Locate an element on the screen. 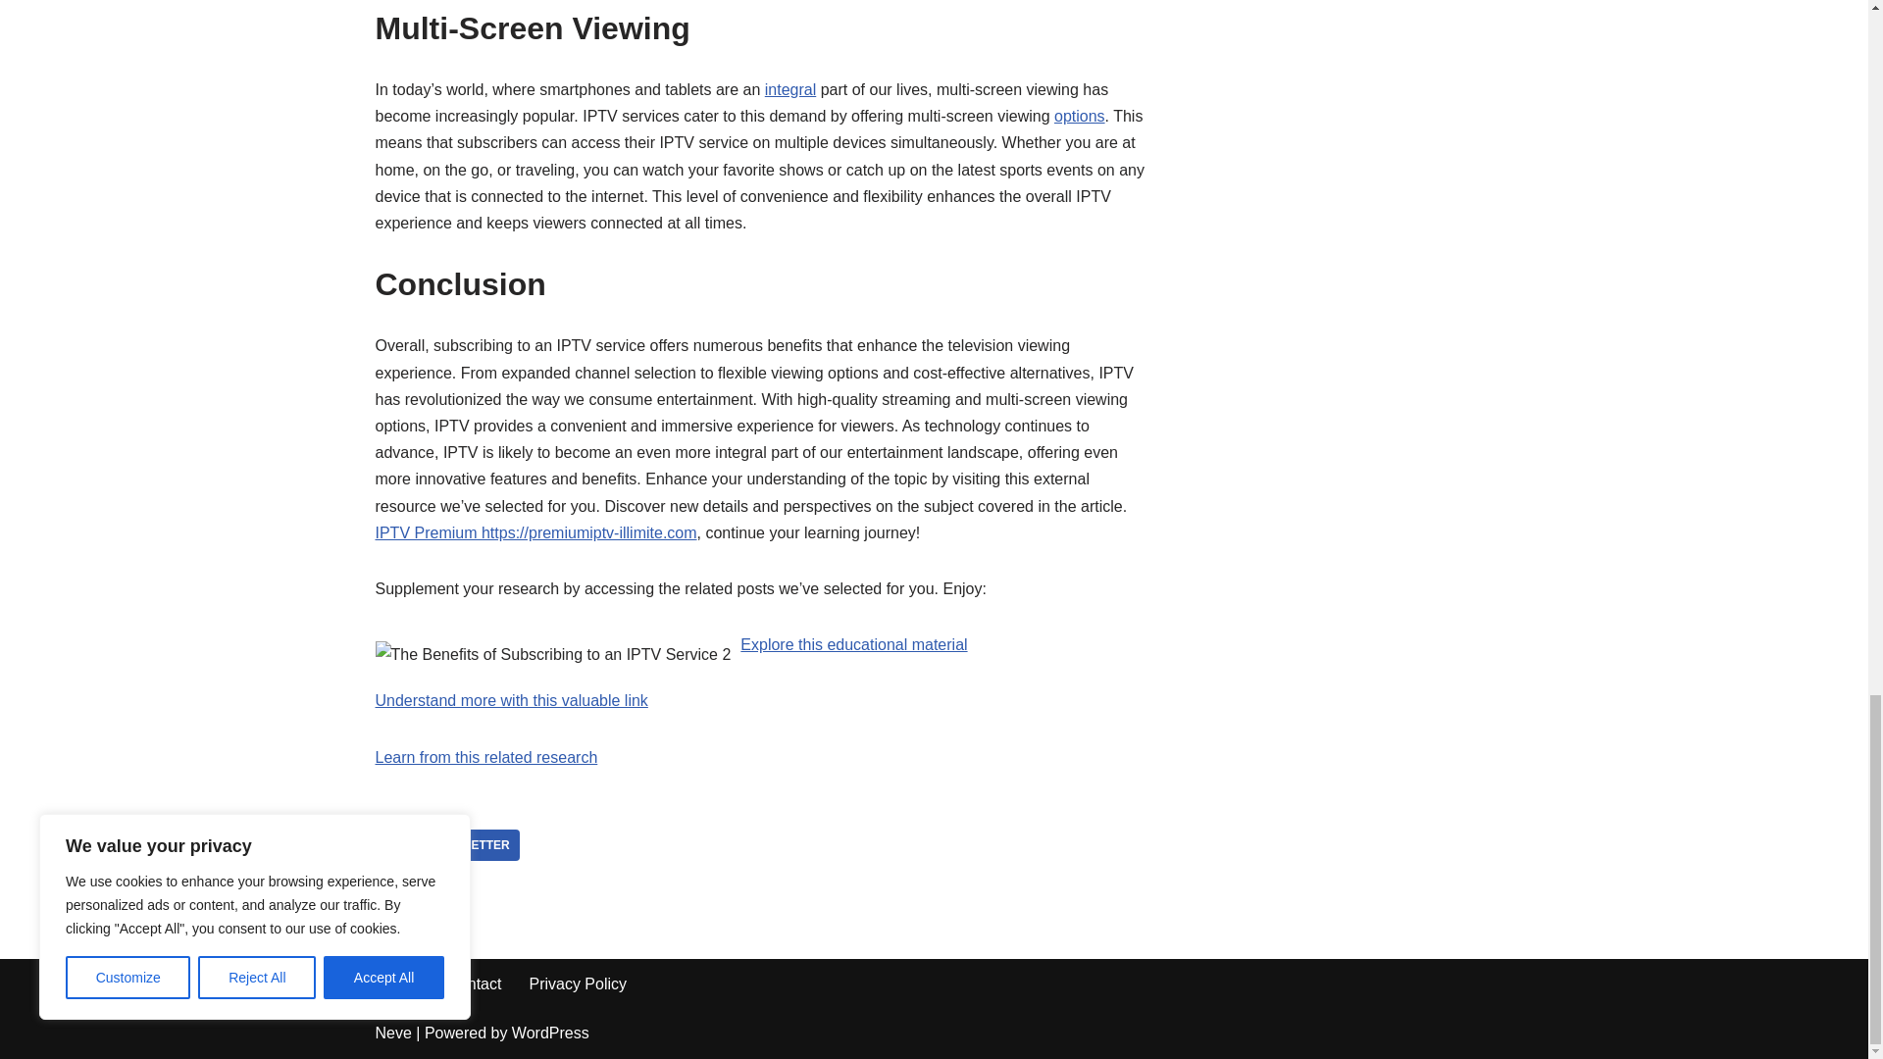 The image size is (1883, 1059). Understand more with this valuable link is located at coordinates (511, 700).